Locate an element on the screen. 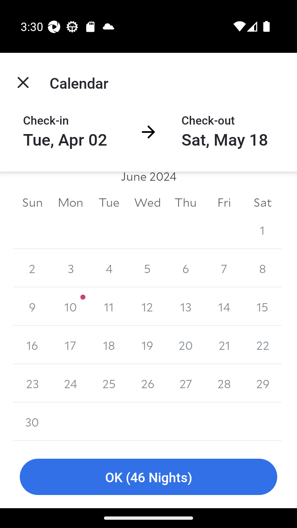  OK (46 Nights) is located at coordinates (148, 477).